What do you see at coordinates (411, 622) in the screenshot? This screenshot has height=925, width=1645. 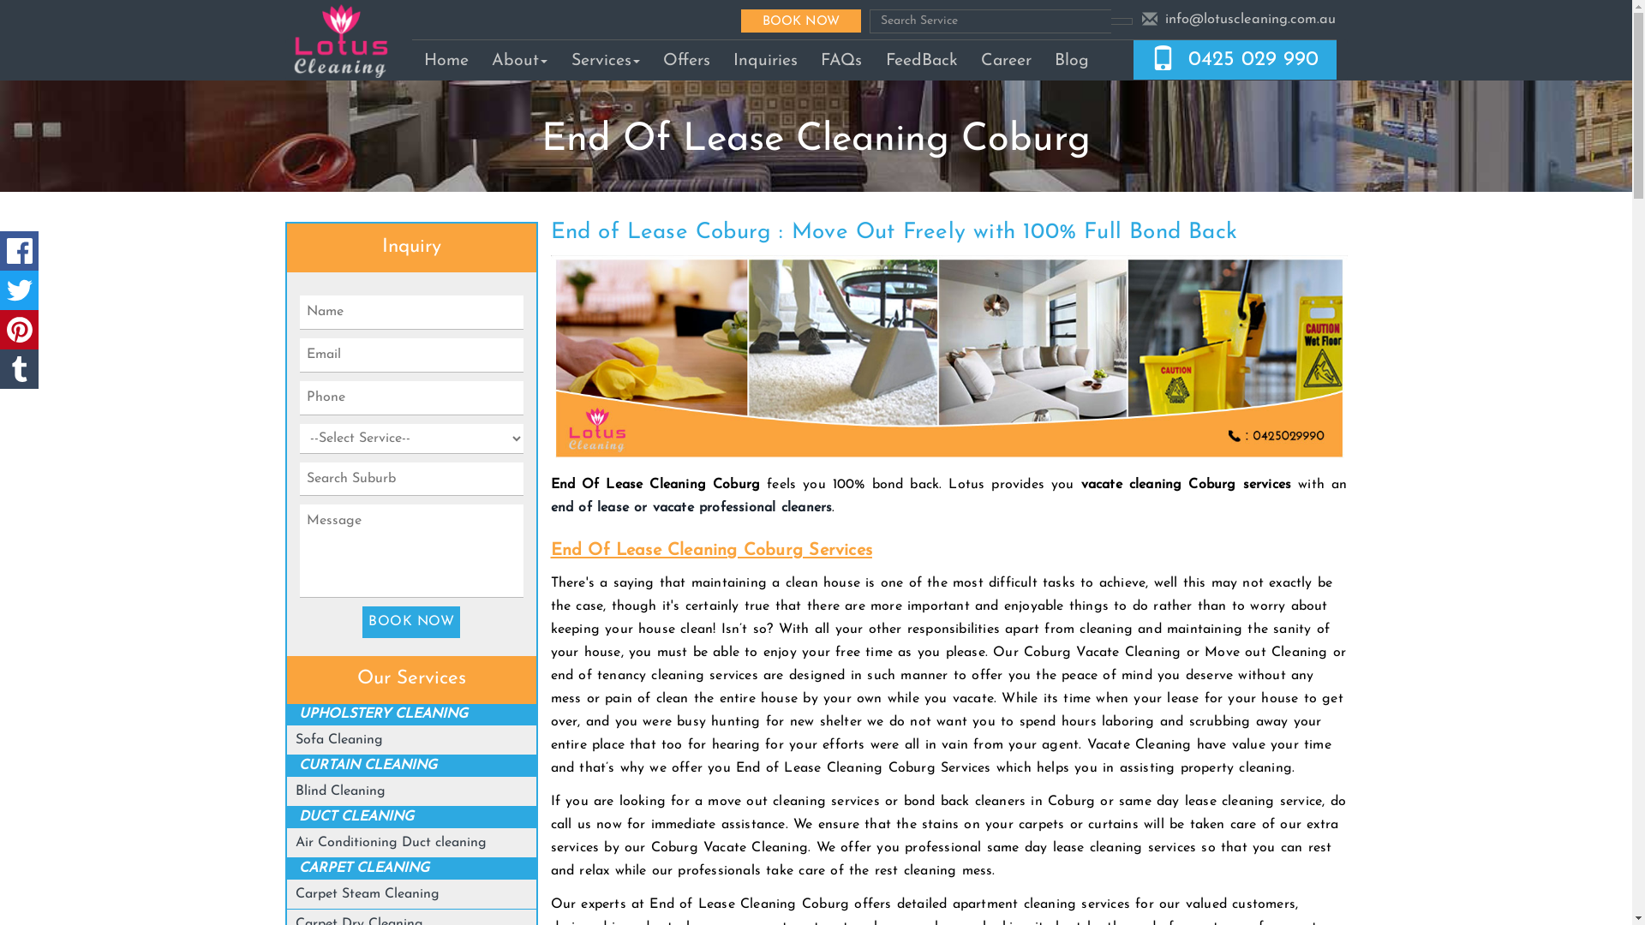 I see `BOOK NOW` at bounding box center [411, 622].